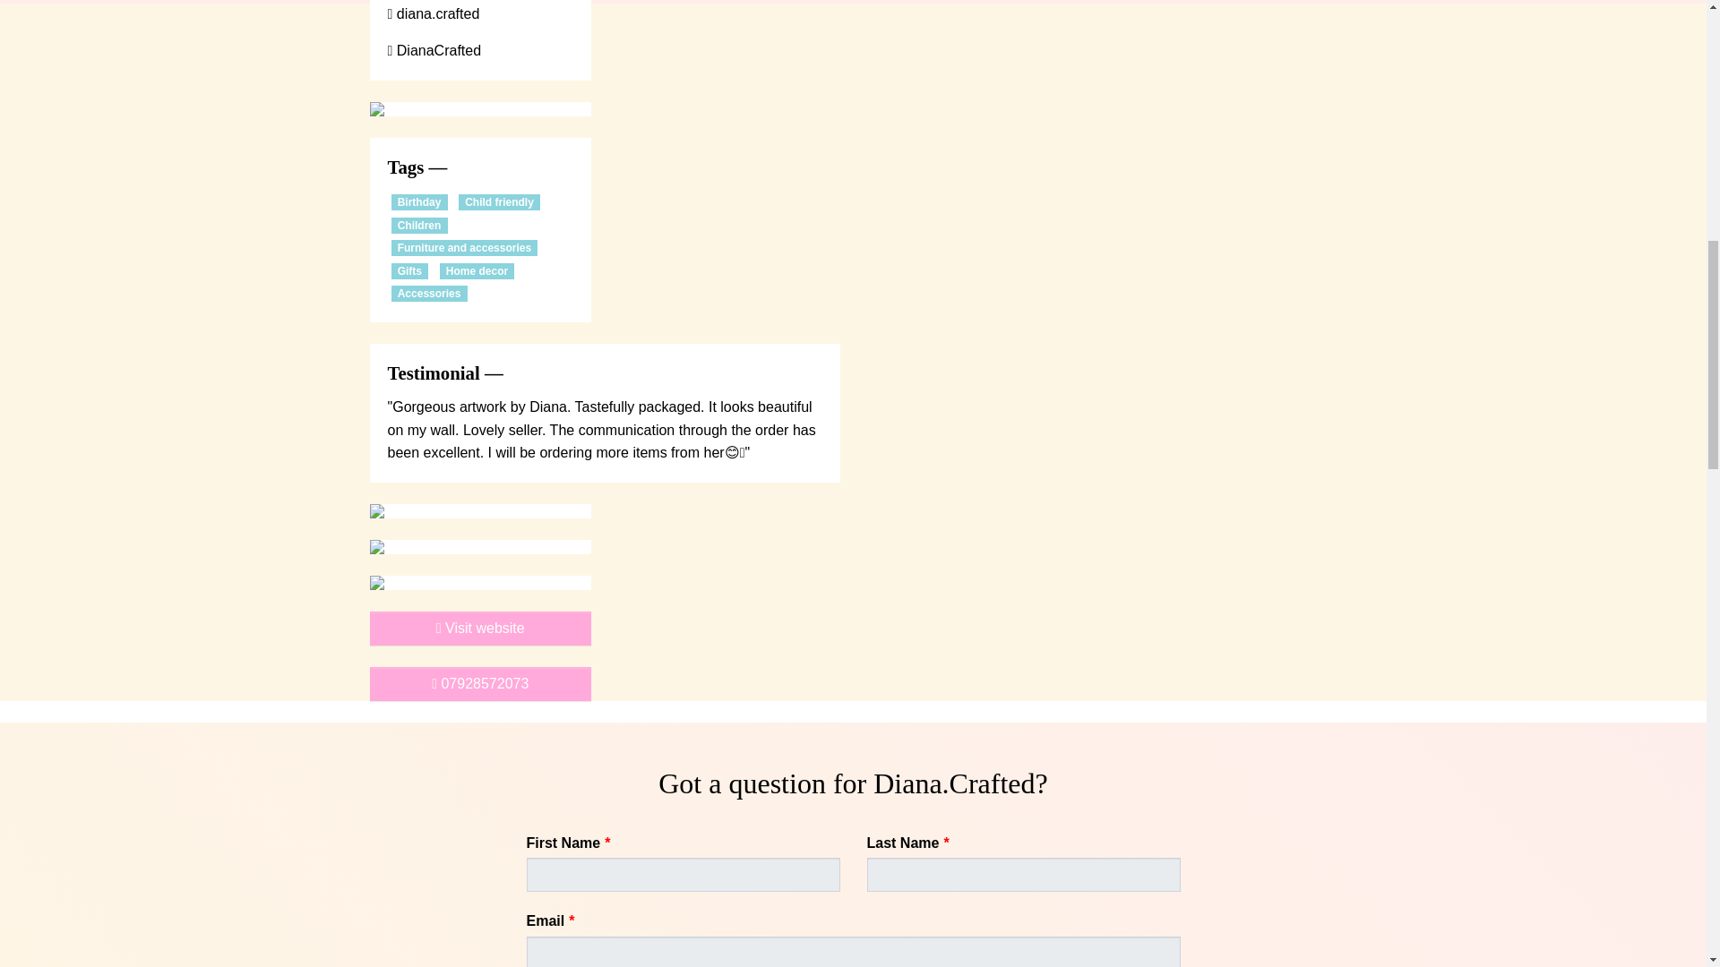 The image size is (1720, 967). Describe the element at coordinates (480, 684) in the screenshot. I see `07928572073` at that location.